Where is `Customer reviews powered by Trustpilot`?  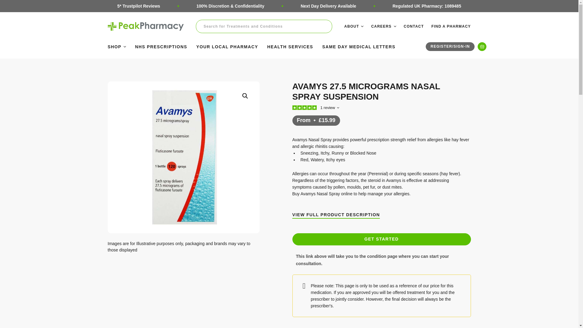
Customer reviews powered by Trustpilot is located at coordinates (321, 108).